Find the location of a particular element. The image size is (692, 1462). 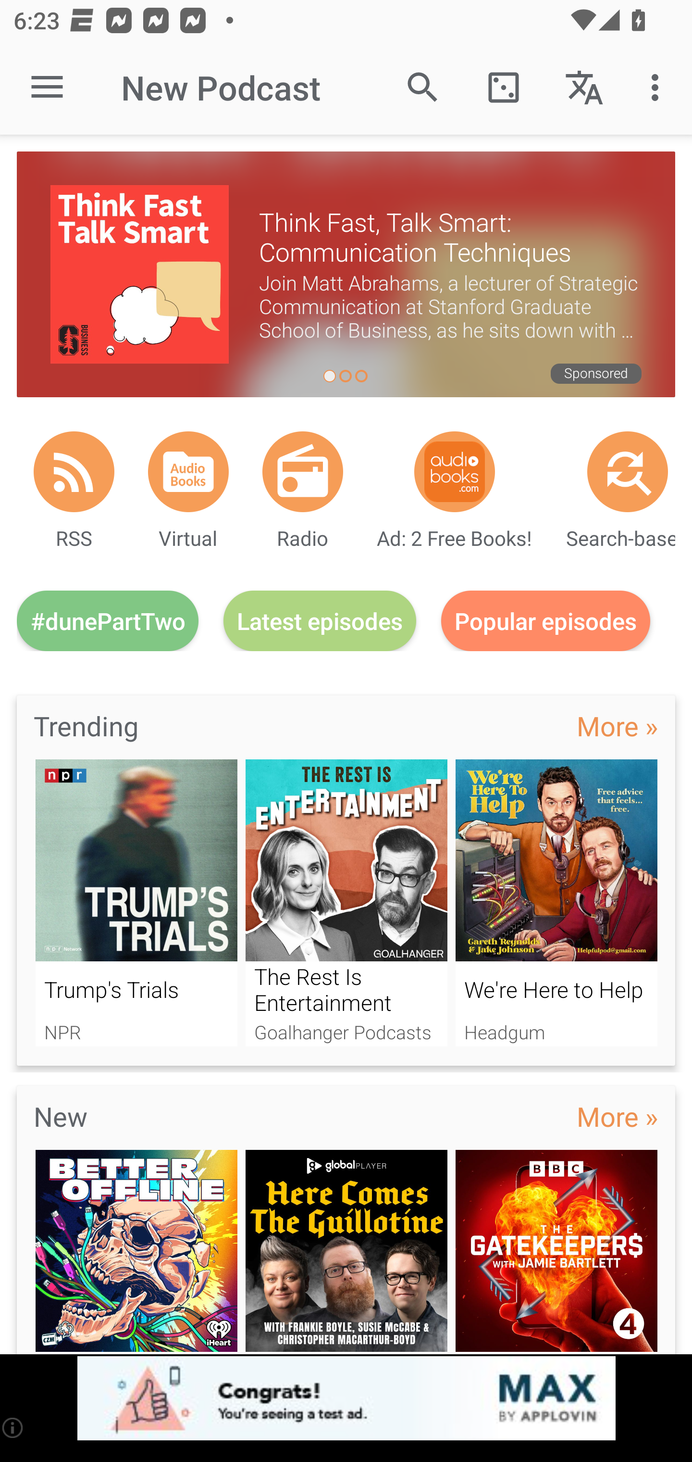

We're Here to Help Headgum is located at coordinates (556, 902).